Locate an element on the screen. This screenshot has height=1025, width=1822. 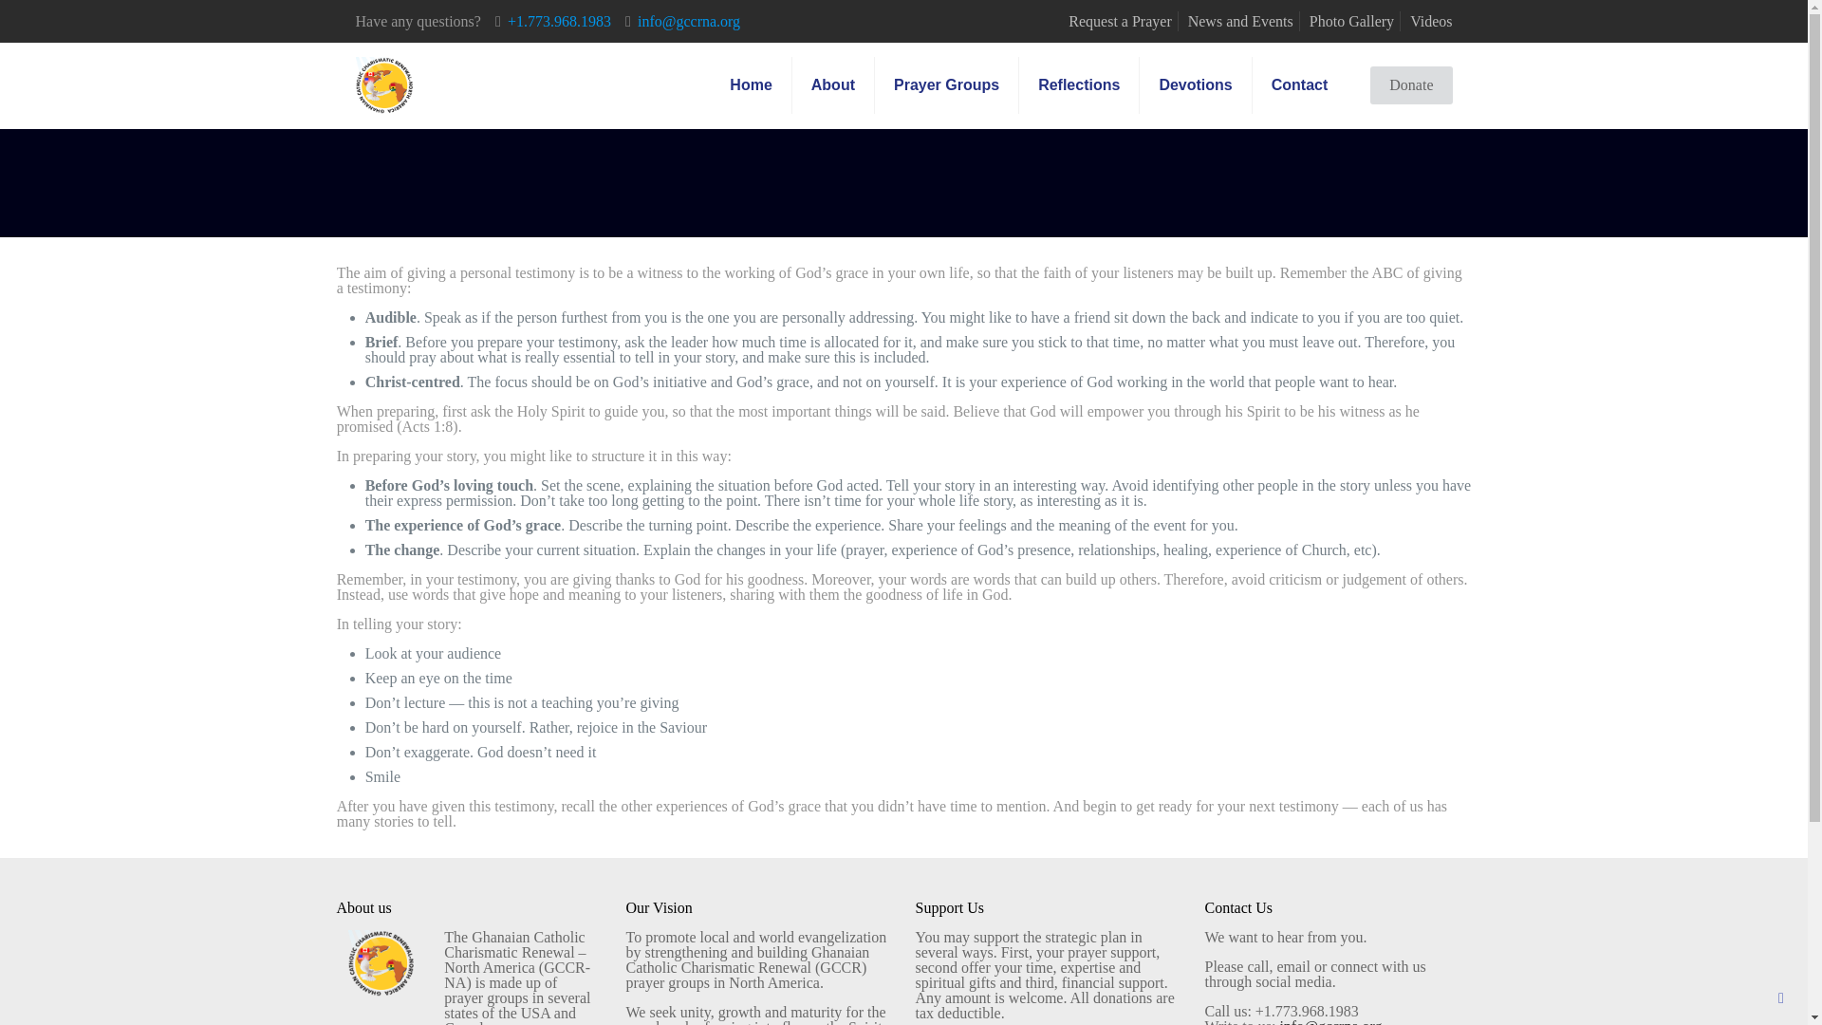
Videos is located at coordinates (1431, 21).